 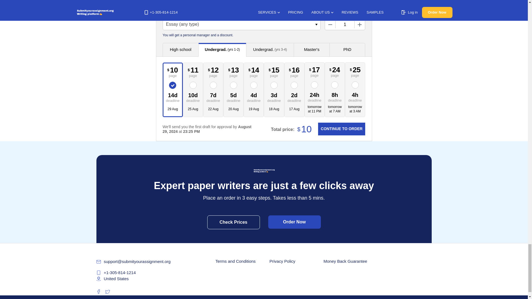 I want to click on 4 days, so click(x=254, y=97).